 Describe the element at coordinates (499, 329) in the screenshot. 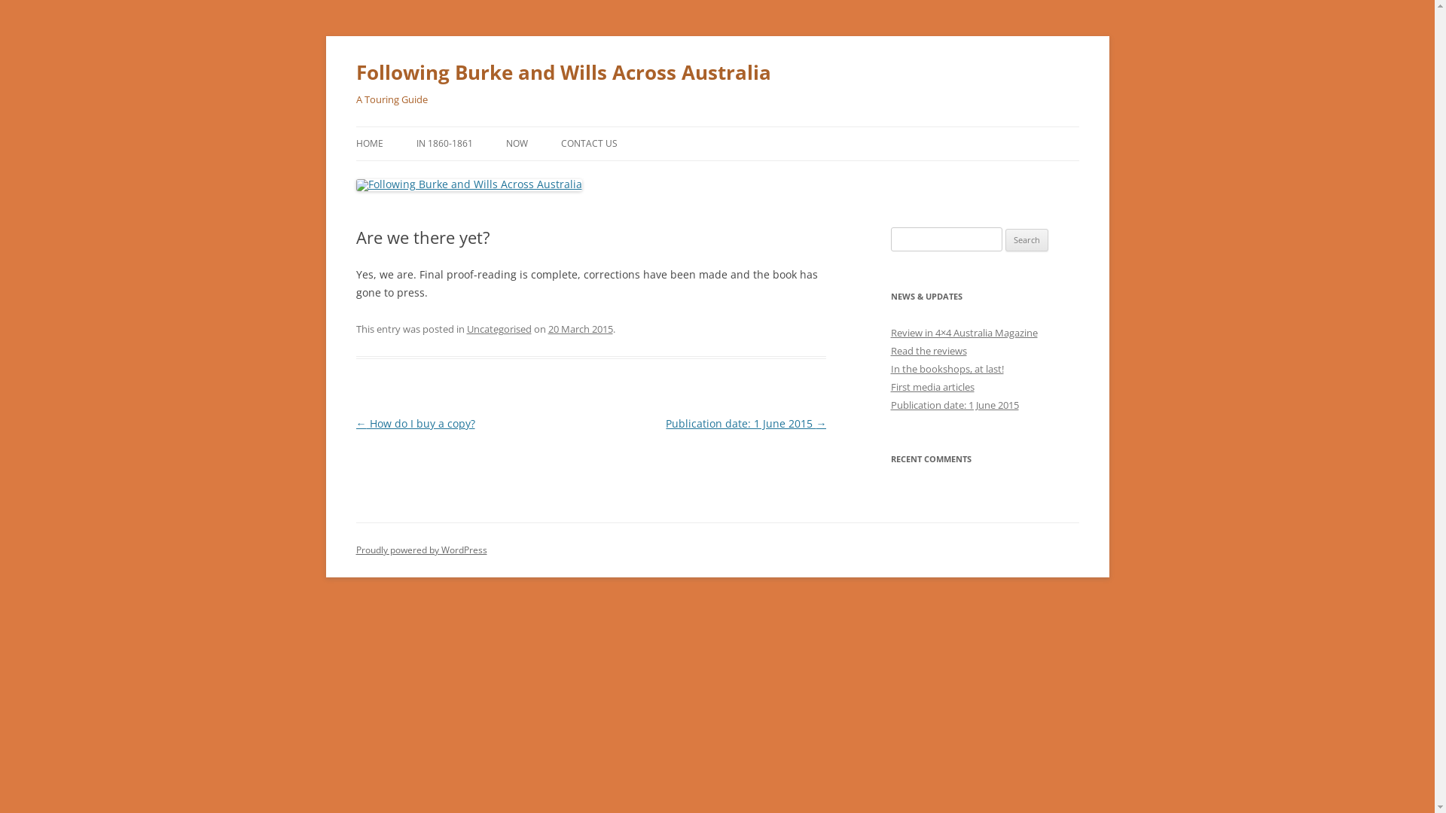

I see `Uncategorised` at that location.